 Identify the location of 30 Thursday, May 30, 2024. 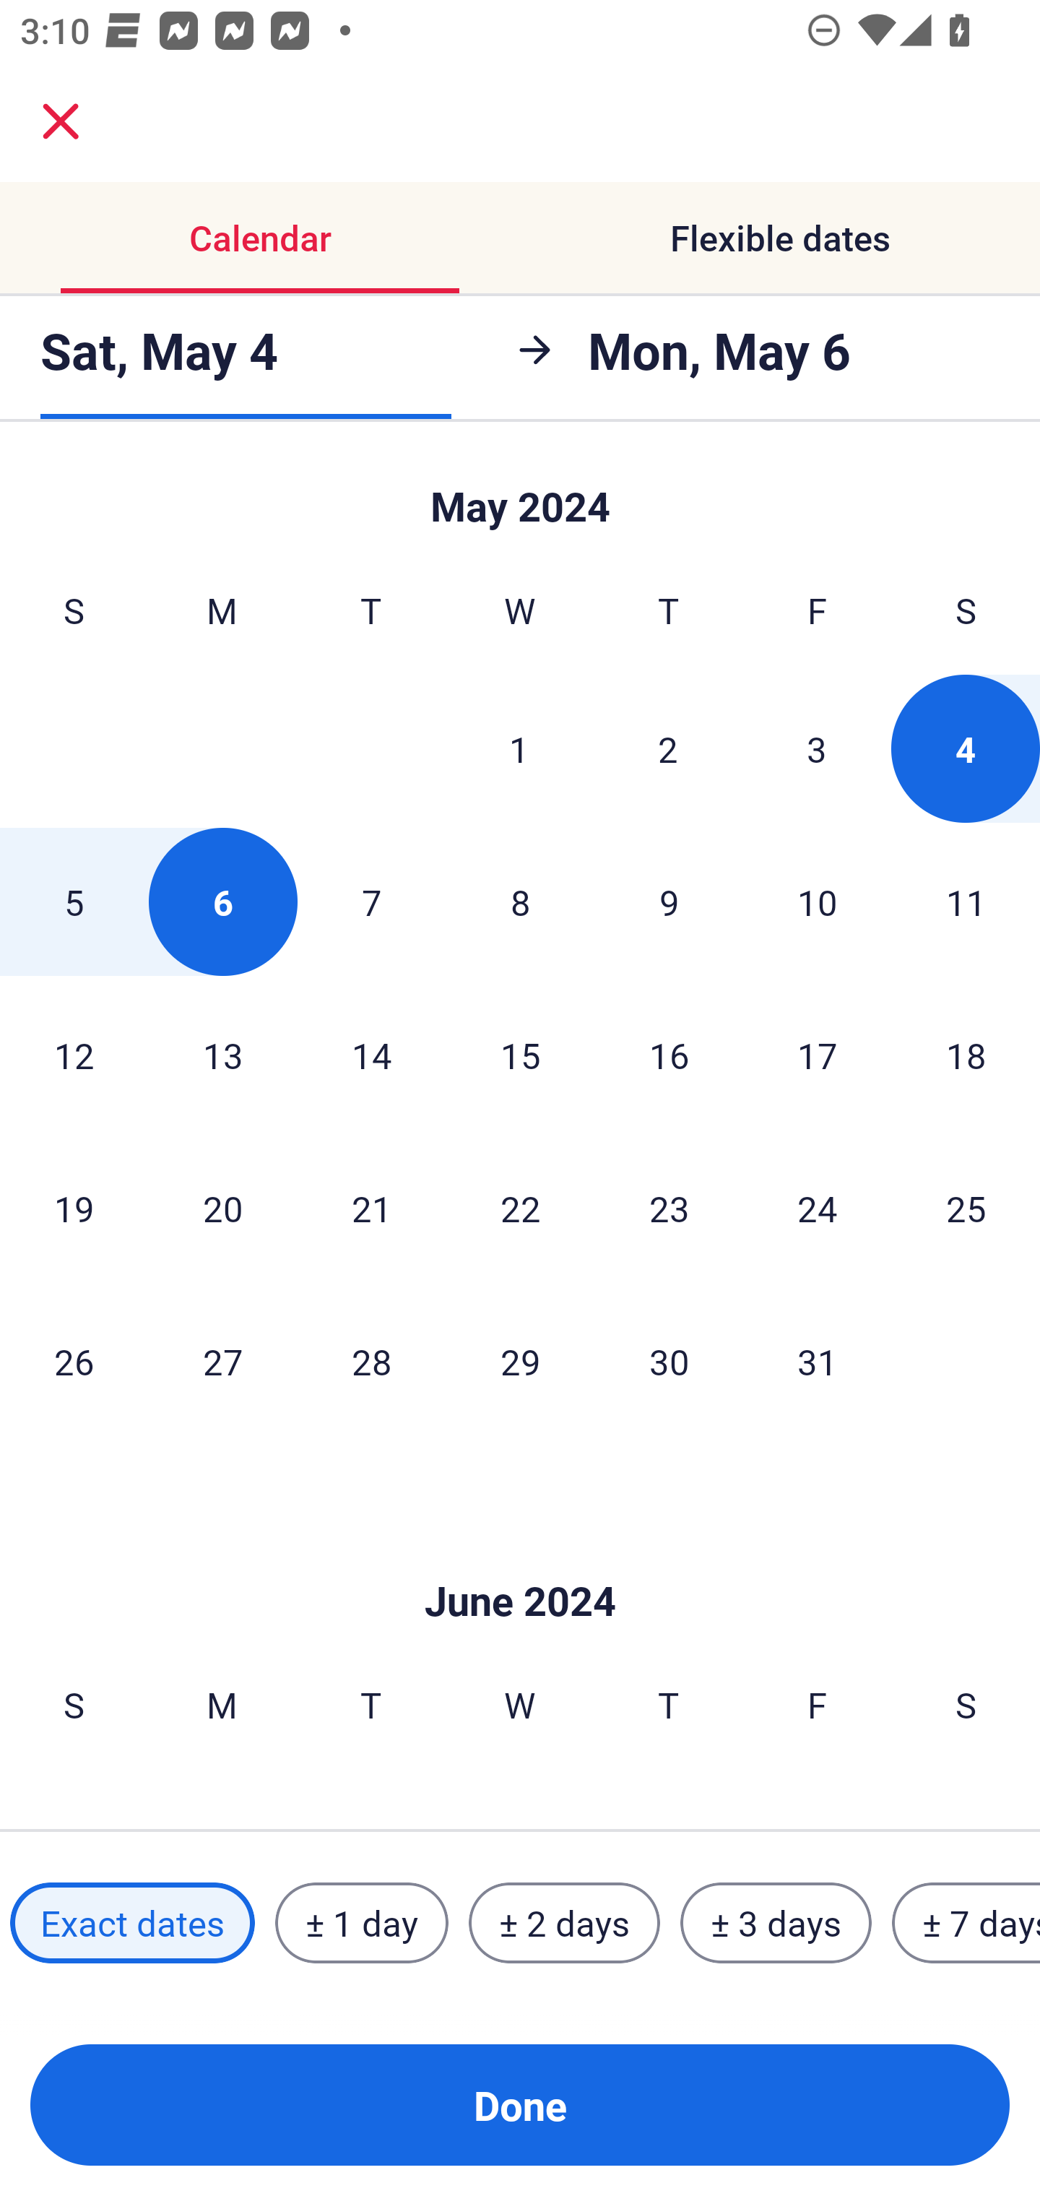
(669, 1361).